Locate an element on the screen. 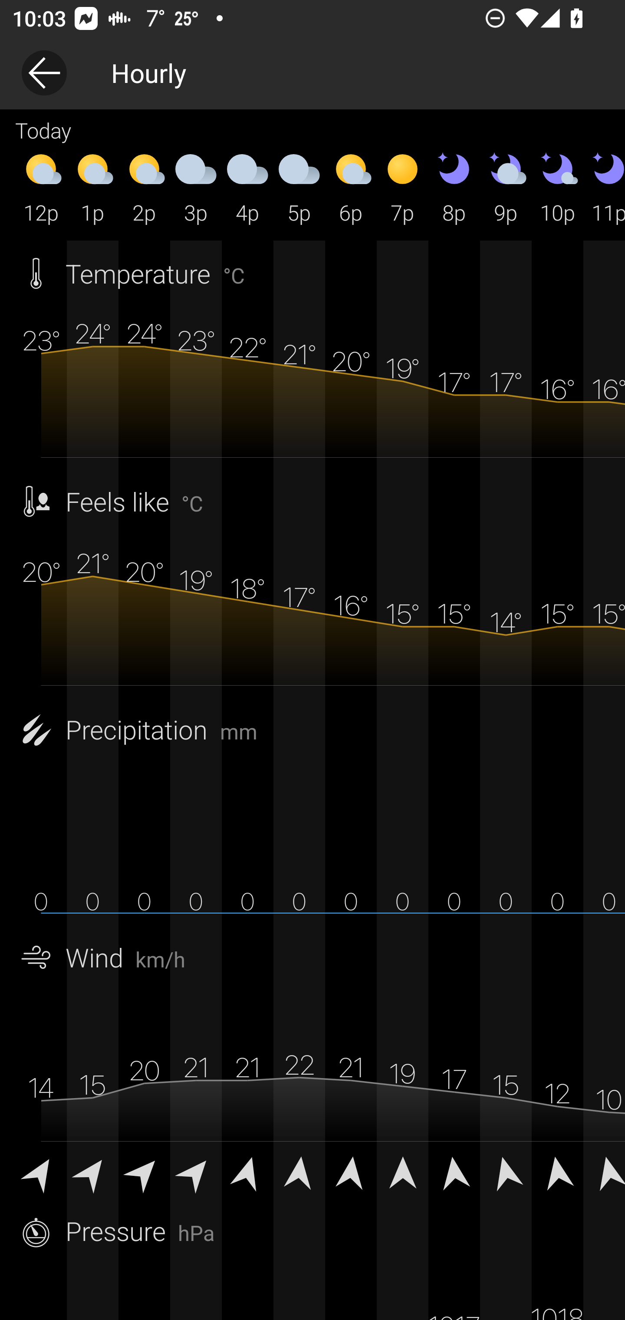 The width and height of the screenshot is (625, 1320). 7p is located at coordinates (402, 187).